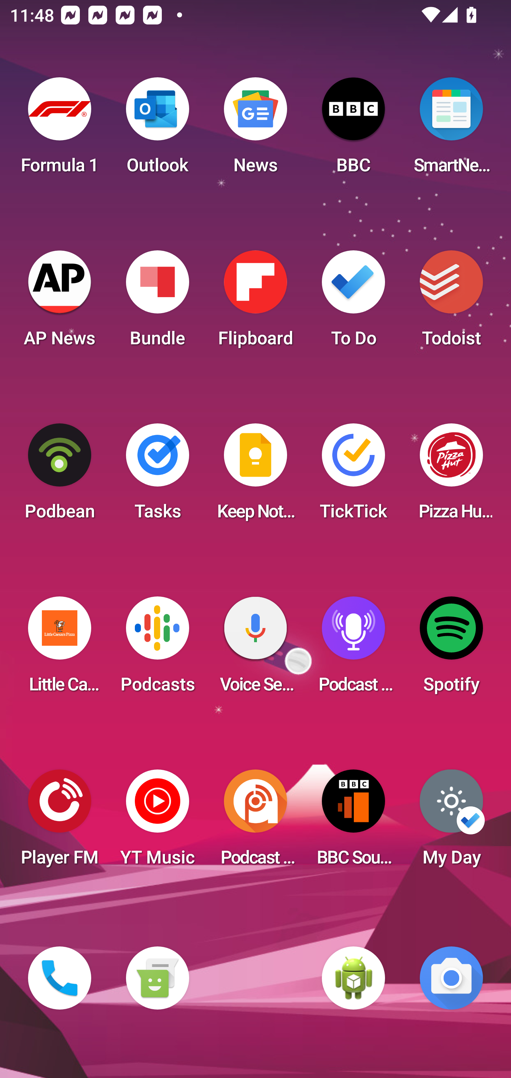 Image resolution: width=511 pixels, height=1078 pixels. I want to click on Bundle, so click(157, 303).